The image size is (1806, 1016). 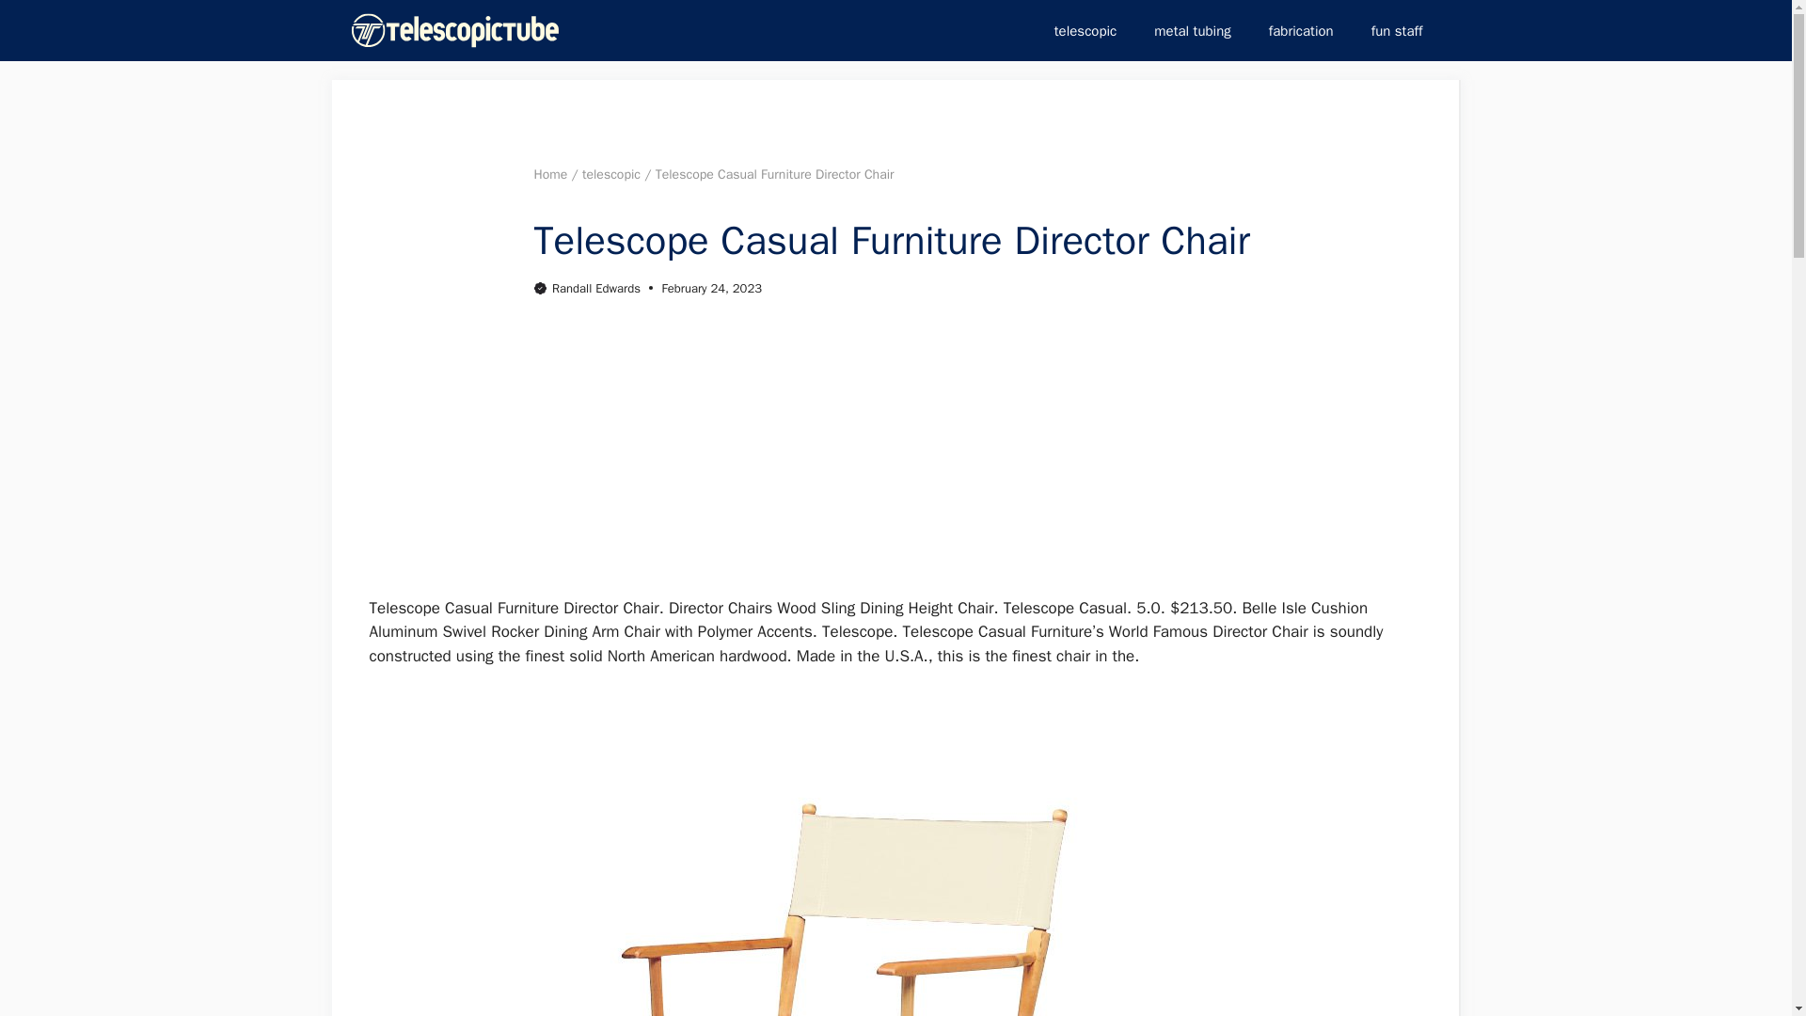 I want to click on Randall Edwards, so click(x=596, y=288).